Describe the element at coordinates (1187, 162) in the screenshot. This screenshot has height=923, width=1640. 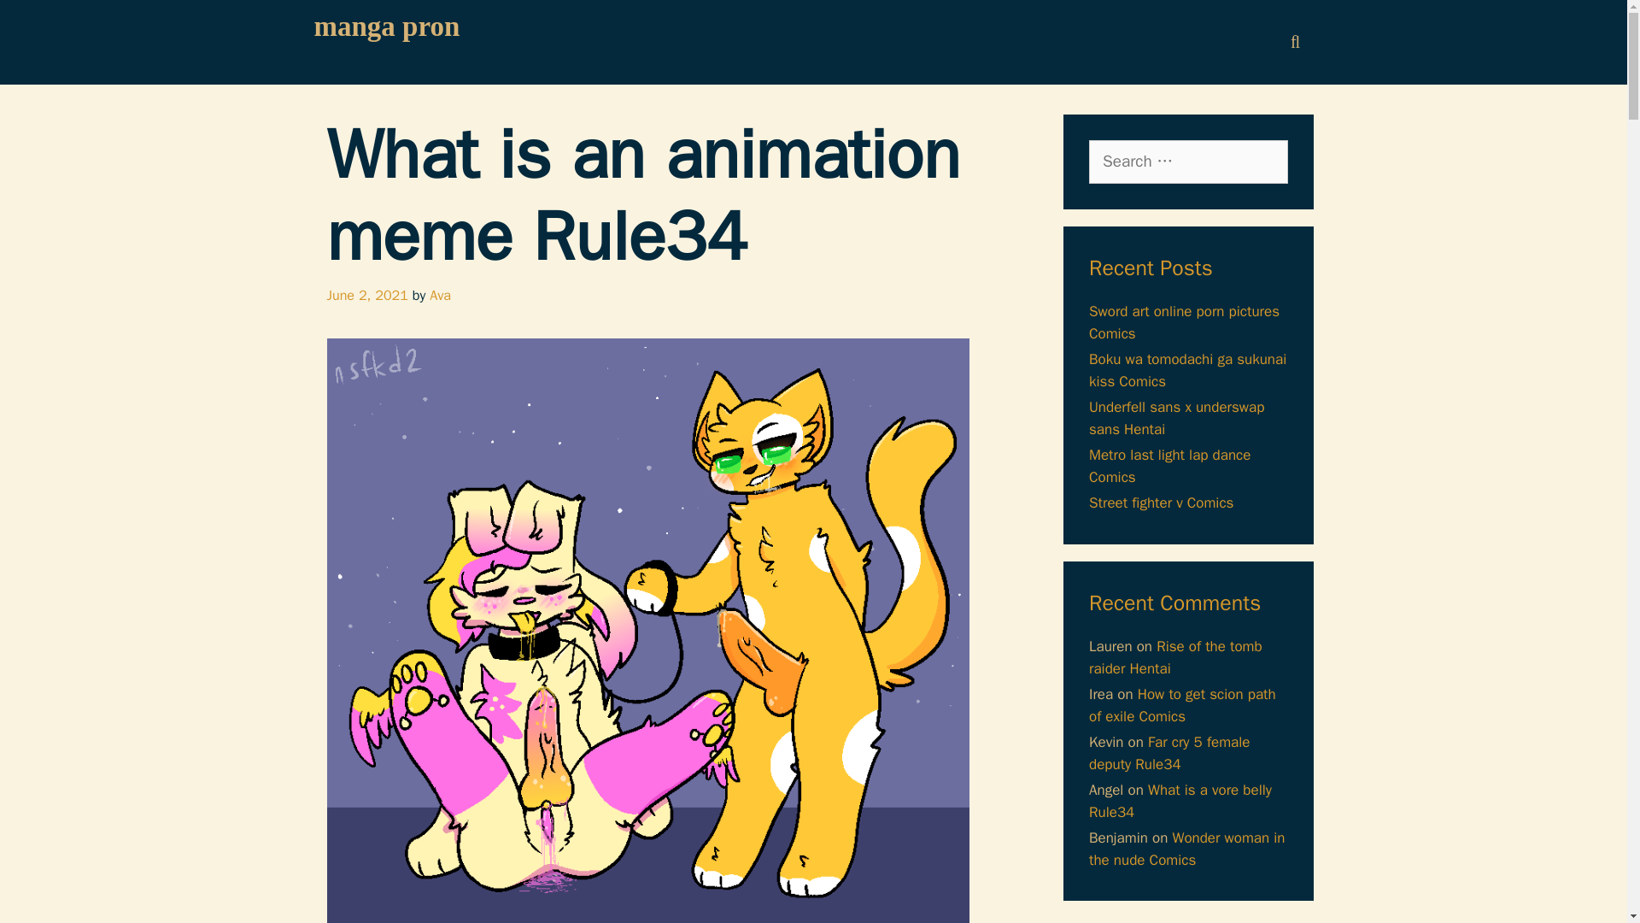
I see `Search for:` at that location.